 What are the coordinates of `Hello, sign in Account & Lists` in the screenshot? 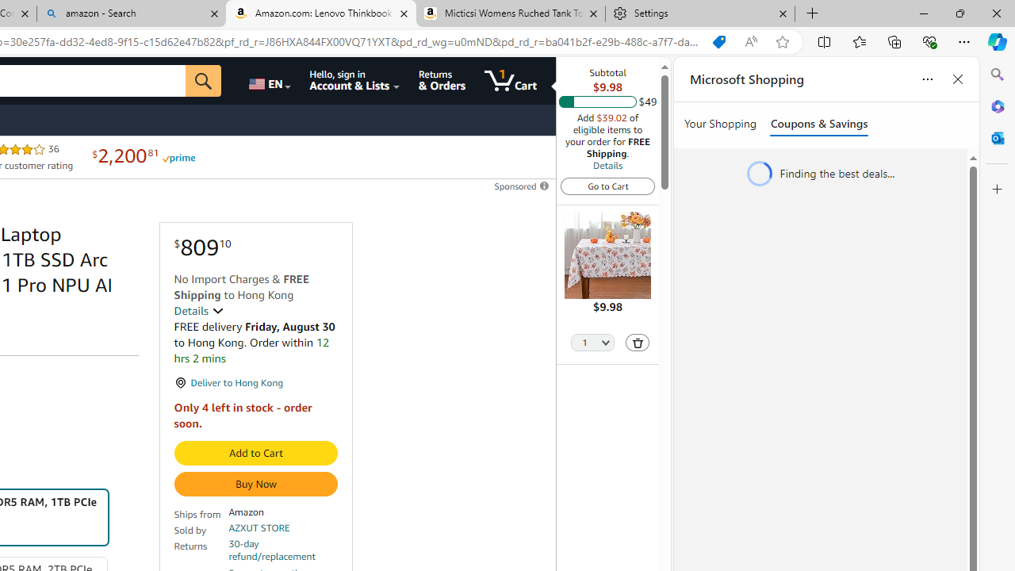 It's located at (355, 81).